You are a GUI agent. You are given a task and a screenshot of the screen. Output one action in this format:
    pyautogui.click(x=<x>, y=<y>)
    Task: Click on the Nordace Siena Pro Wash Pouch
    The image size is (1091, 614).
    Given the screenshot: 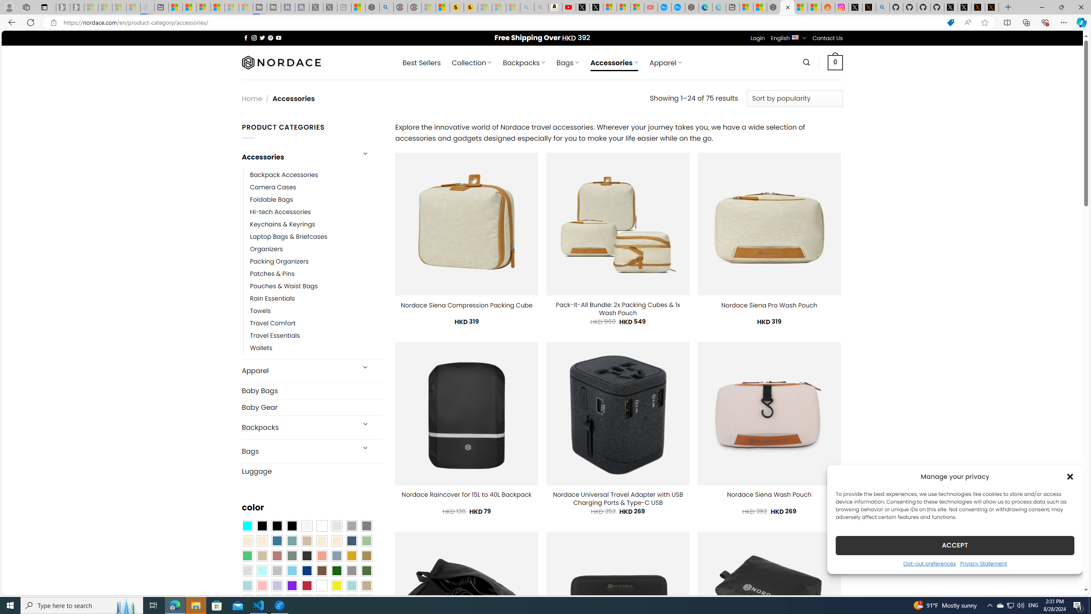 What is the action you would take?
    pyautogui.click(x=769, y=305)
    